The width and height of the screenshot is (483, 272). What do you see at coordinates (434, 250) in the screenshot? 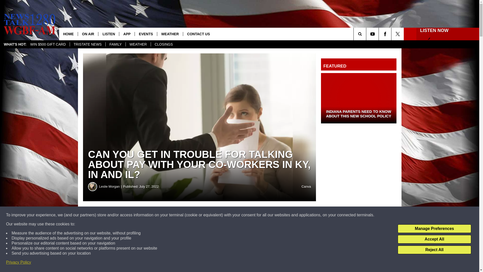
I see `Reject All` at bounding box center [434, 250].